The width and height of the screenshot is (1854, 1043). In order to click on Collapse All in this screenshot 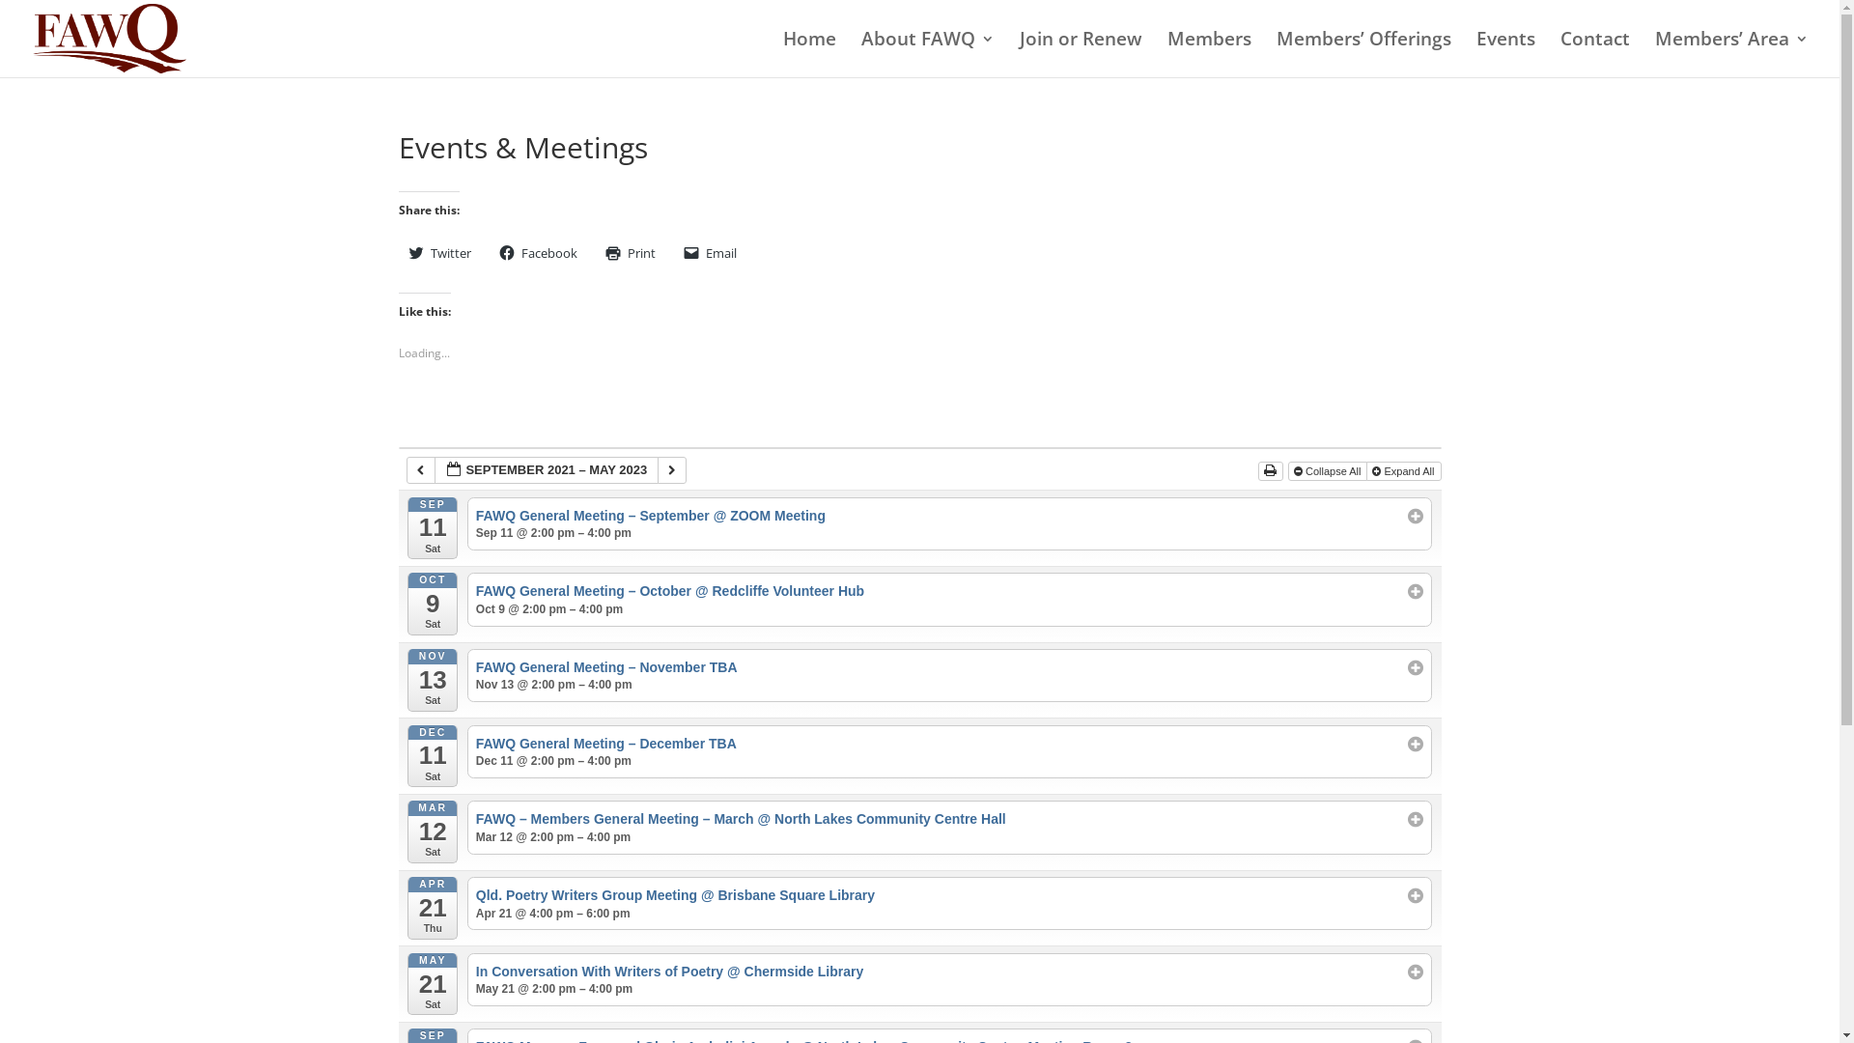, I will do `click(1329, 471)`.